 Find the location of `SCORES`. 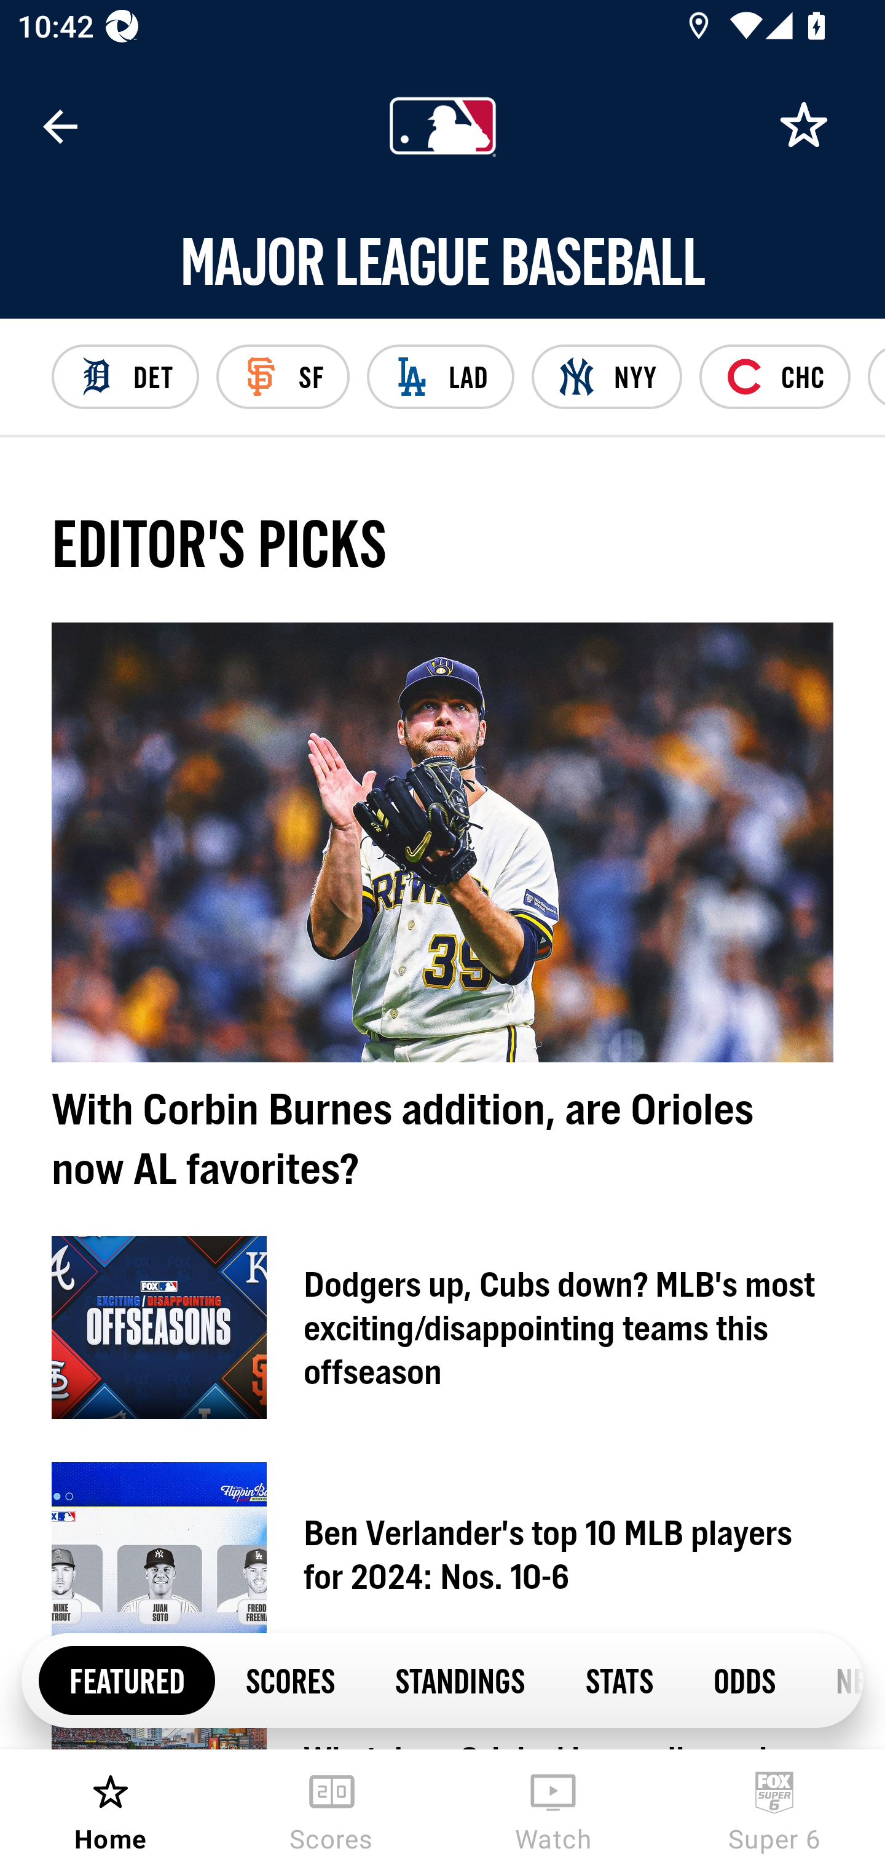

SCORES is located at coordinates (289, 1679).